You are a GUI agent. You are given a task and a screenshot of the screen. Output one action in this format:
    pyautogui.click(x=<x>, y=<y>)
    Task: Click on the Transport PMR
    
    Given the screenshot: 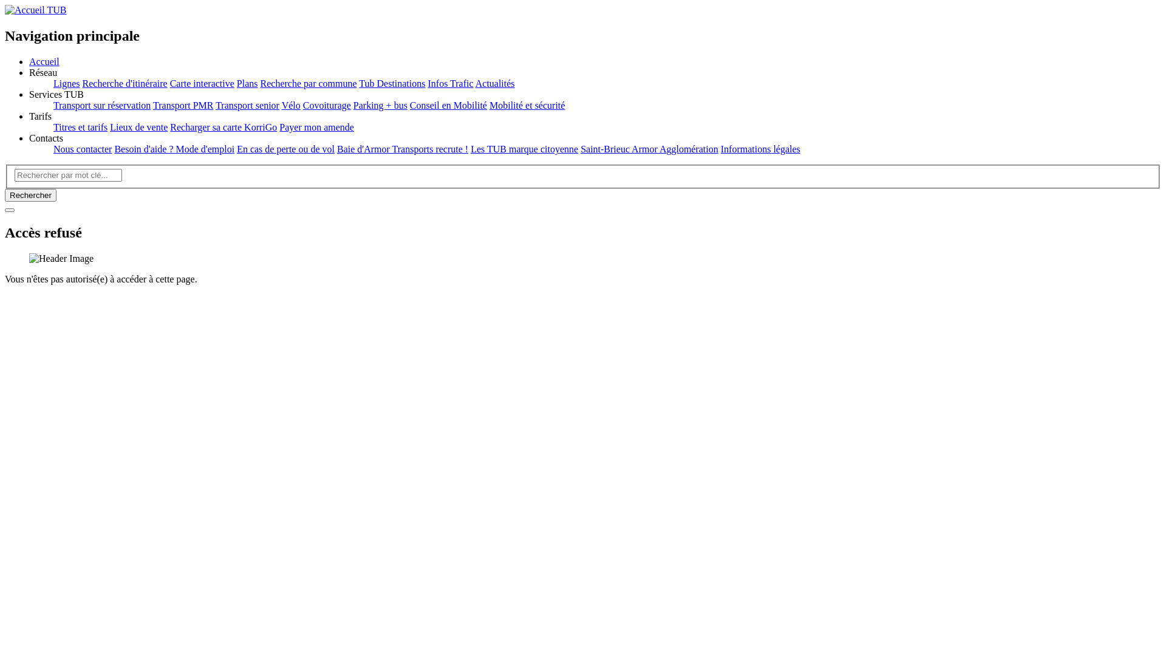 What is the action you would take?
    pyautogui.click(x=183, y=106)
    